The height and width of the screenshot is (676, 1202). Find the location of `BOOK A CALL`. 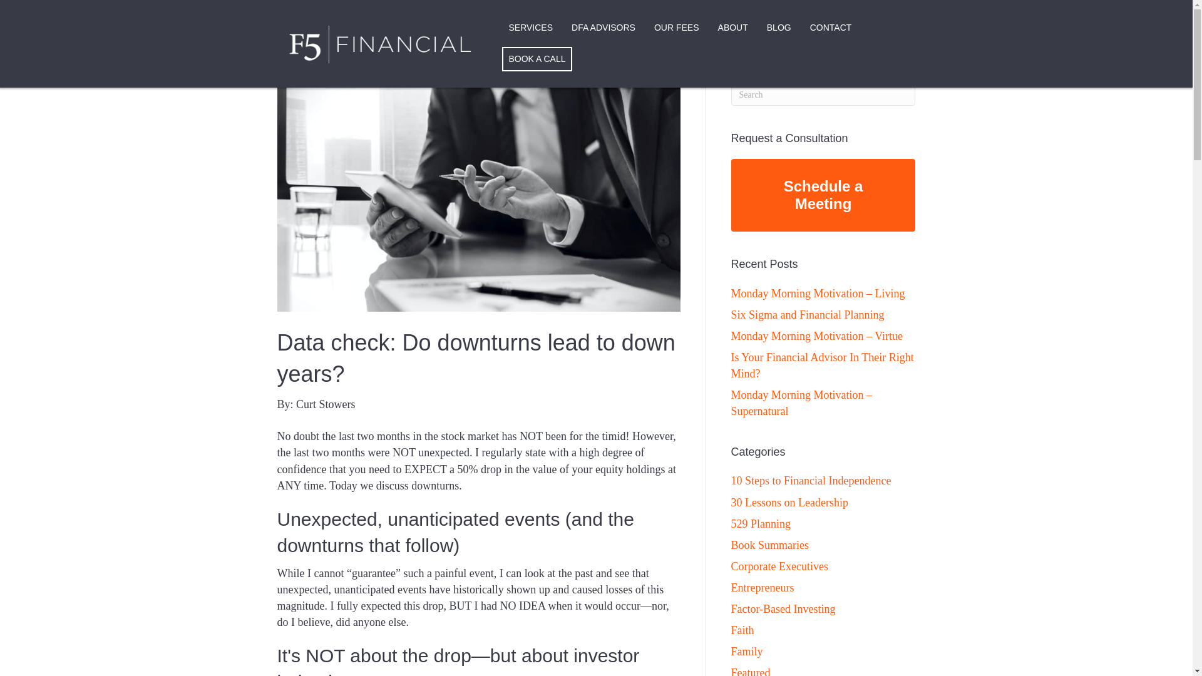

BOOK A CALL is located at coordinates (537, 59).